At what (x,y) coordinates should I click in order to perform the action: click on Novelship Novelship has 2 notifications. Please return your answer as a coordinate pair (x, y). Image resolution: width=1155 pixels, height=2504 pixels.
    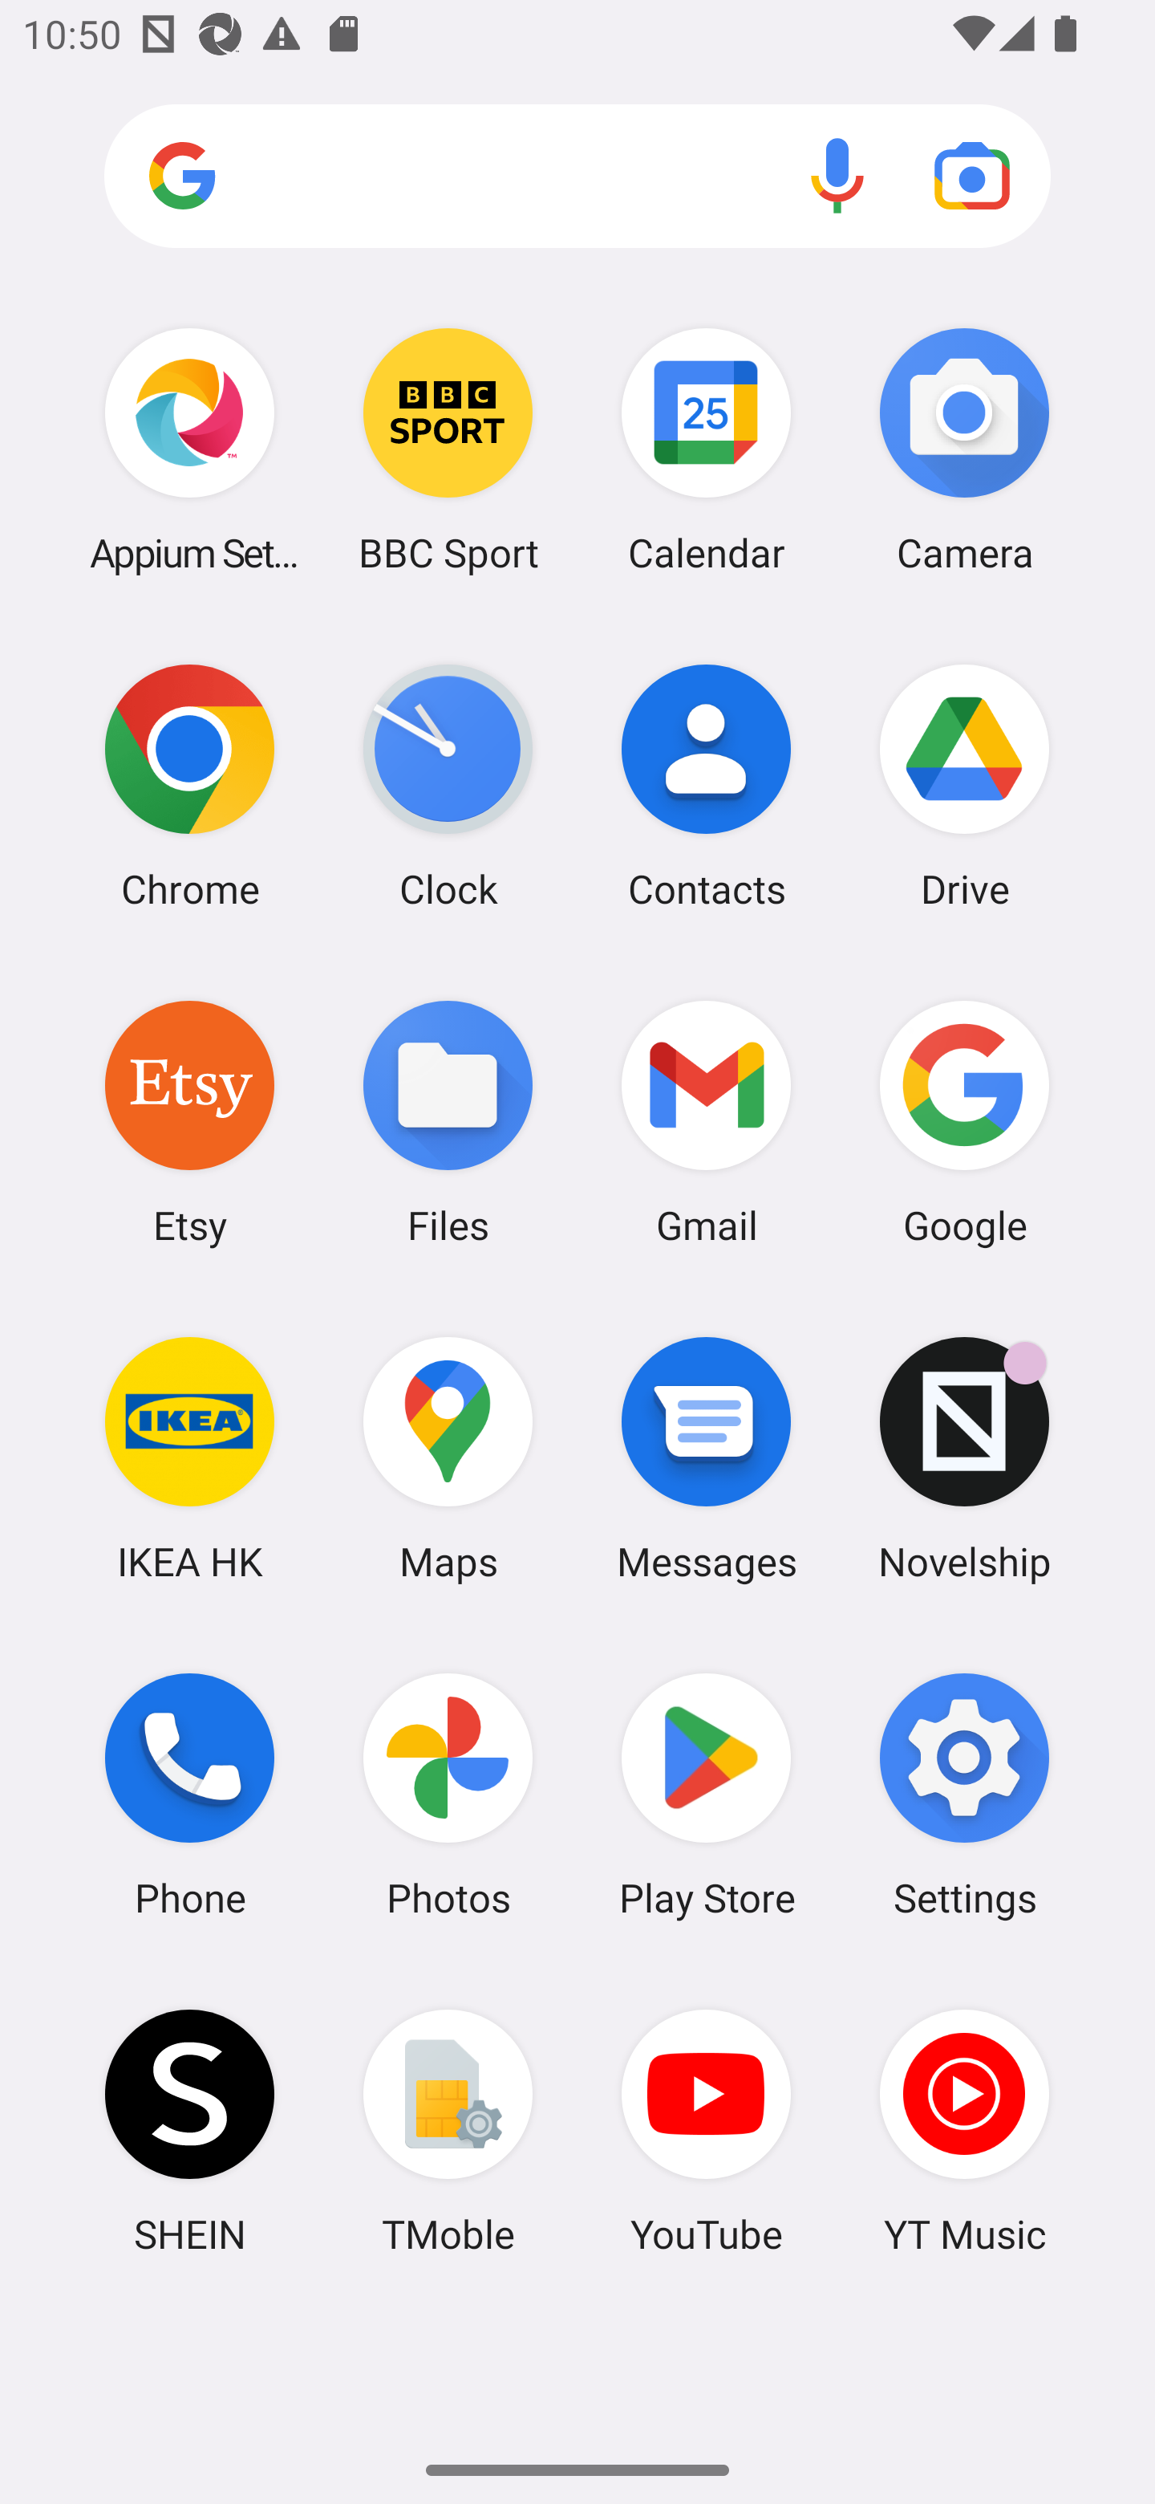
    Looking at the image, I should click on (964, 1458).